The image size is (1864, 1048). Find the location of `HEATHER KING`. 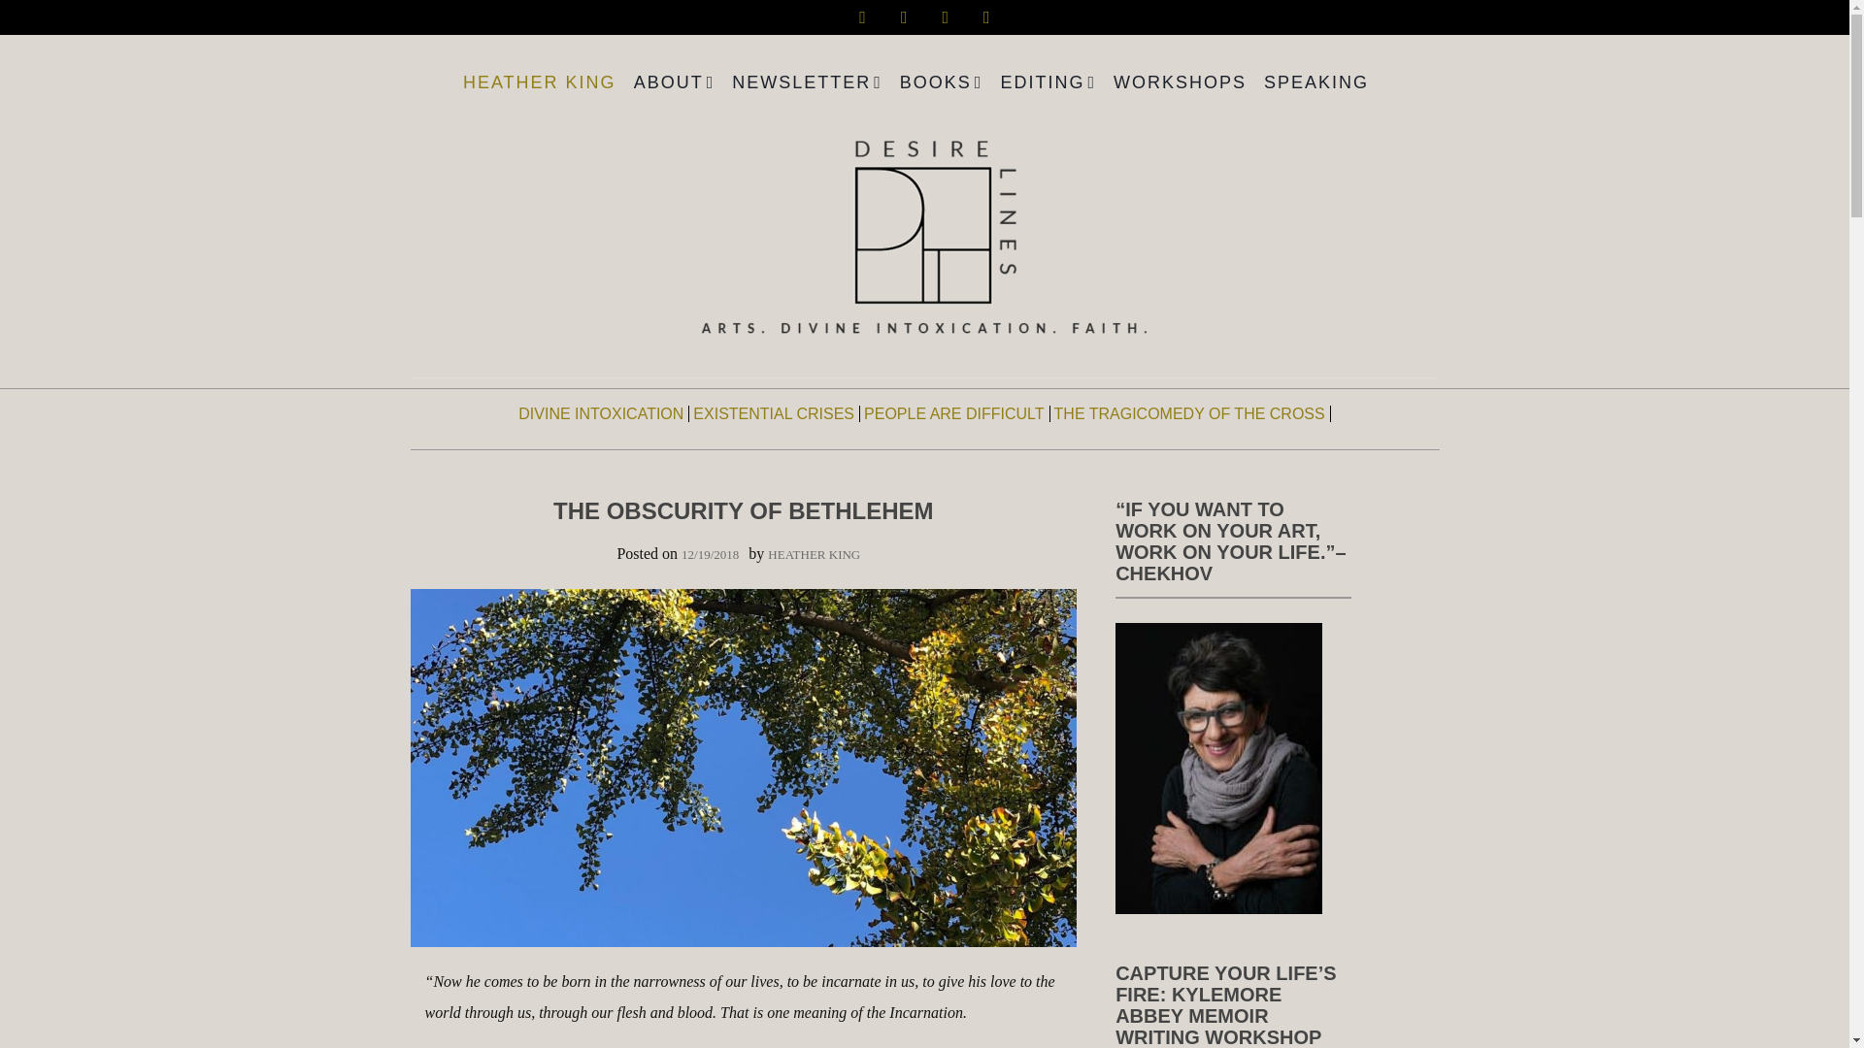

HEATHER KING is located at coordinates (540, 82).